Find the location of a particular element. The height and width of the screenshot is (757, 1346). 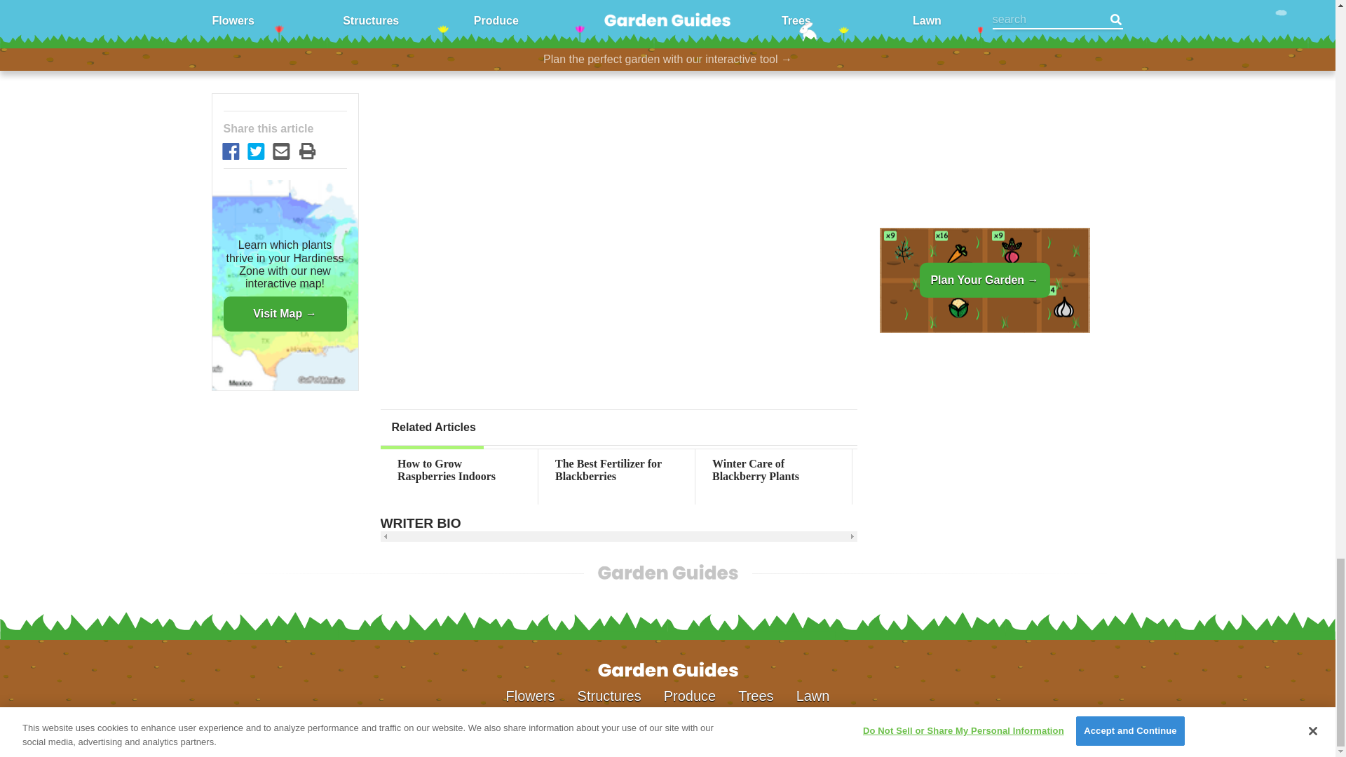

How to Grow Fruit Trees in Louisiana is located at coordinates (1245, 471).